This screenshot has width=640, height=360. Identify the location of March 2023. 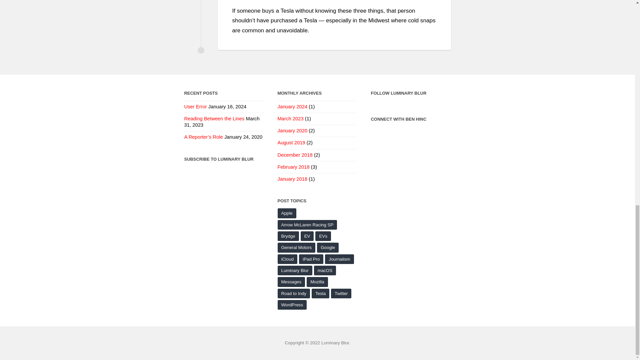
(290, 118).